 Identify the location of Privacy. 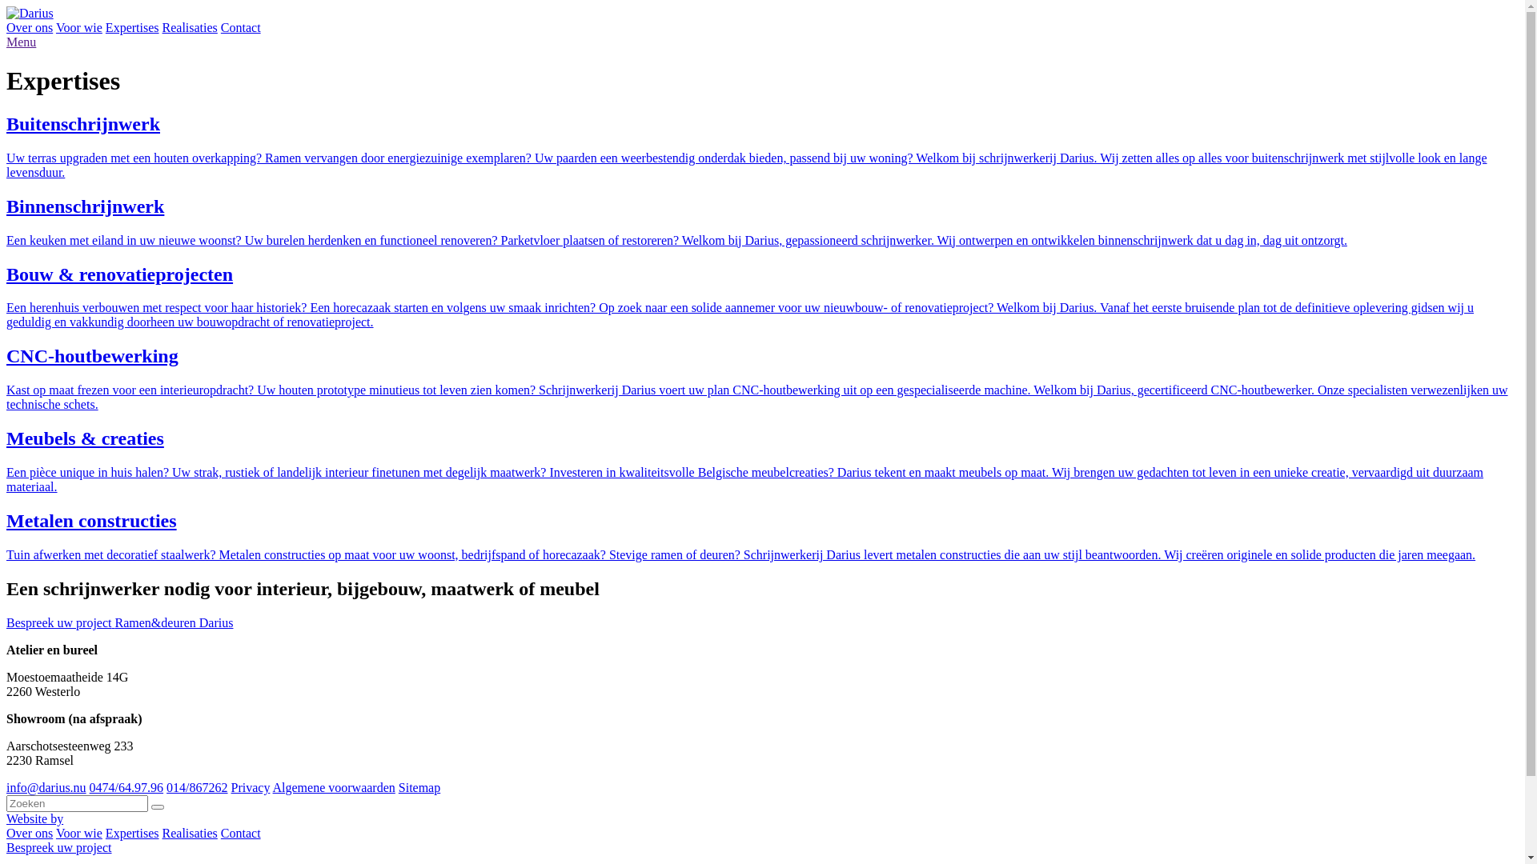
(251, 787).